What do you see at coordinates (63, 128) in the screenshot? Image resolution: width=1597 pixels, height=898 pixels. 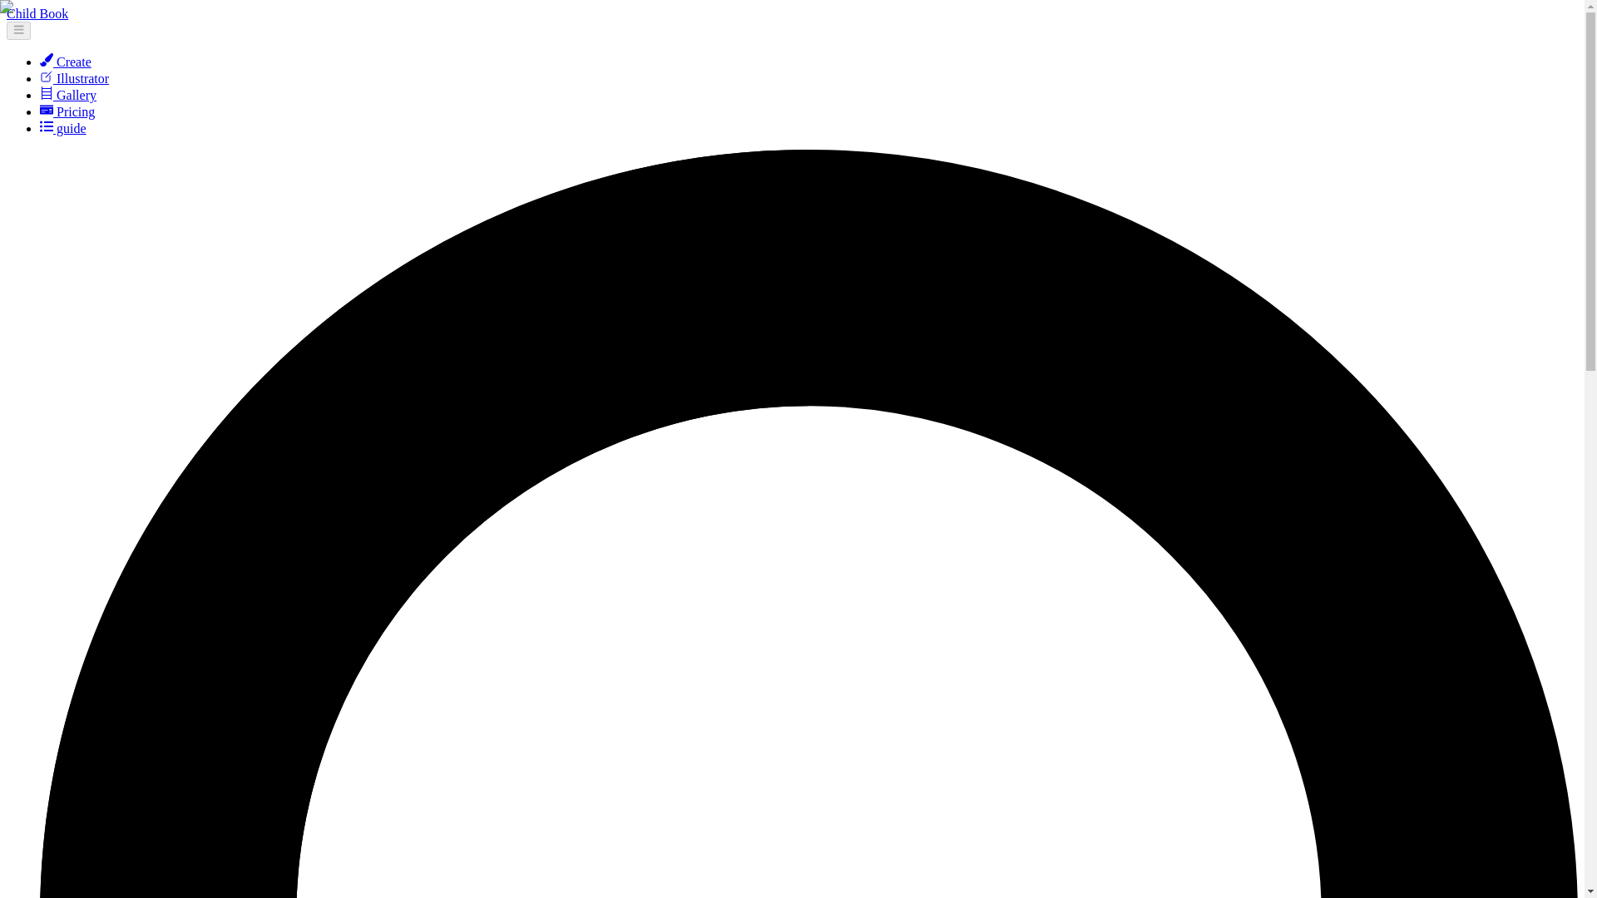 I see `guide` at bounding box center [63, 128].